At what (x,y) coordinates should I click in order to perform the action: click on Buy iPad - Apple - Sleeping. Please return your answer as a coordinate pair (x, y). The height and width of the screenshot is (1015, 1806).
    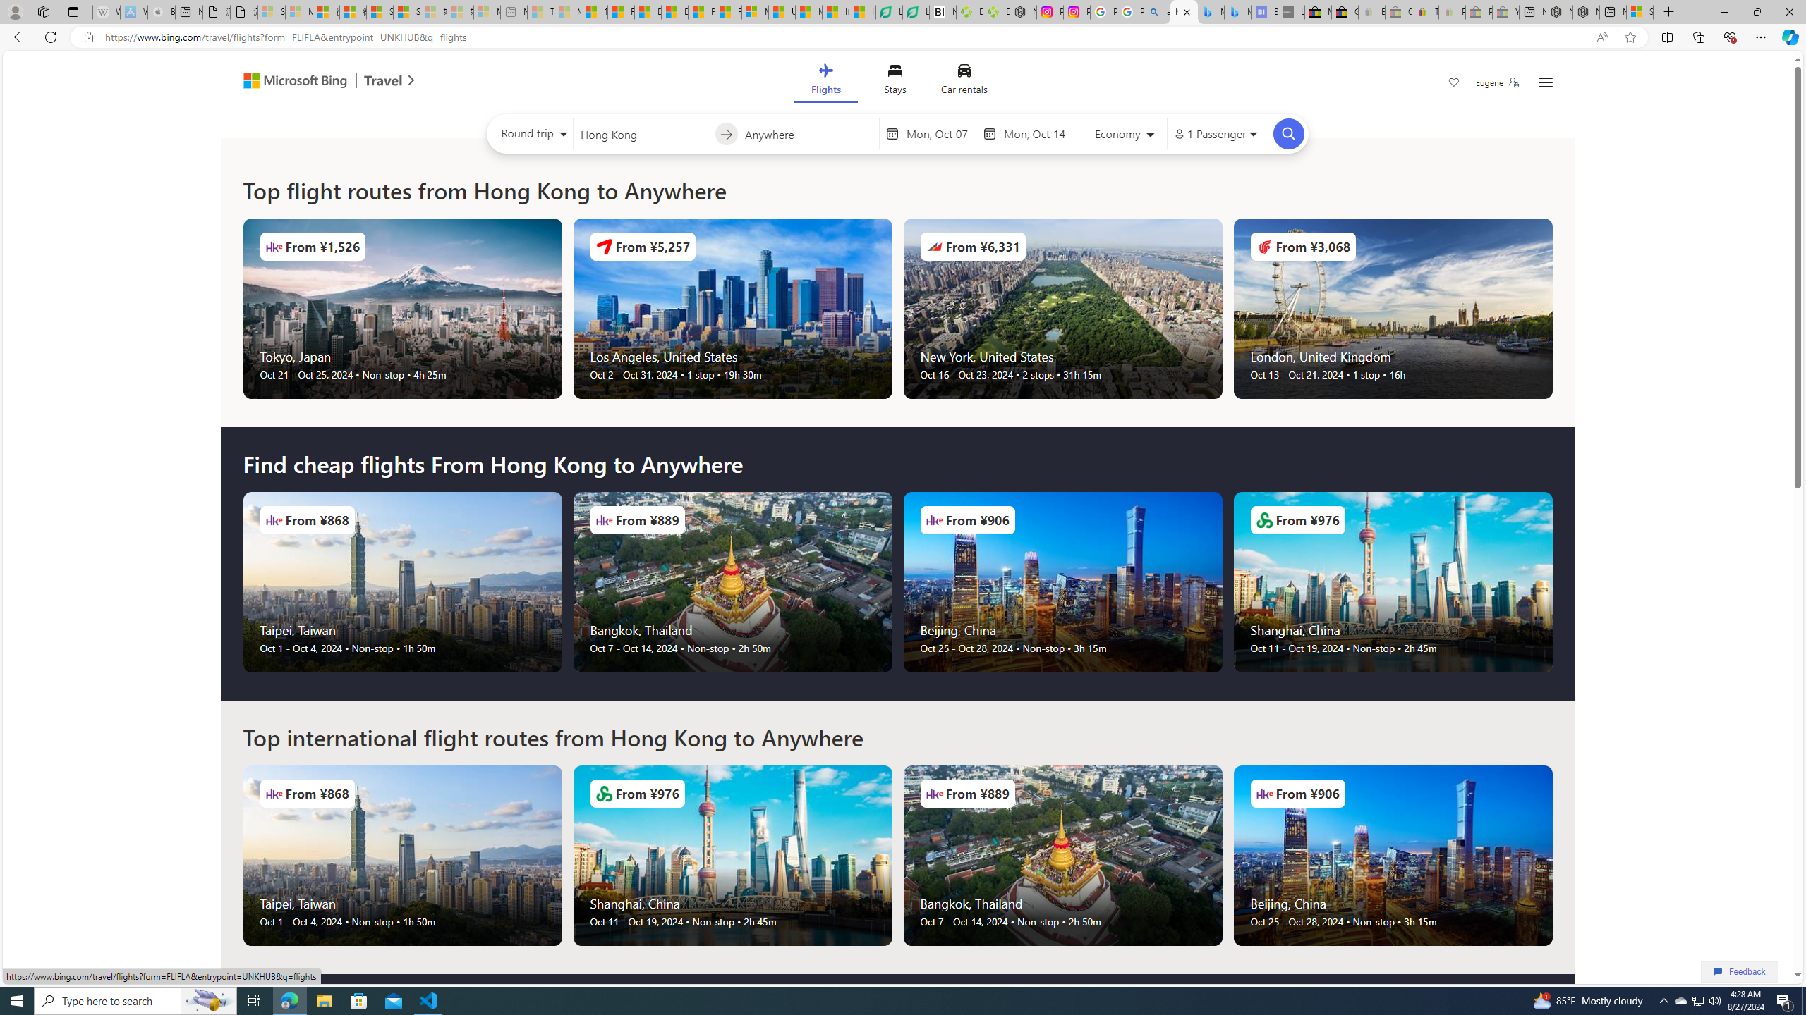
    Looking at the image, I should click on (162, 12).